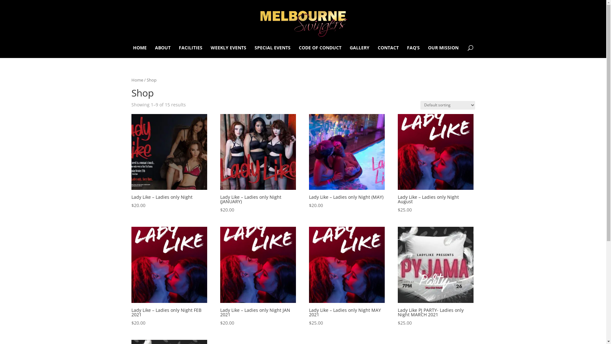  I want to click on Home, so click(137, 80).